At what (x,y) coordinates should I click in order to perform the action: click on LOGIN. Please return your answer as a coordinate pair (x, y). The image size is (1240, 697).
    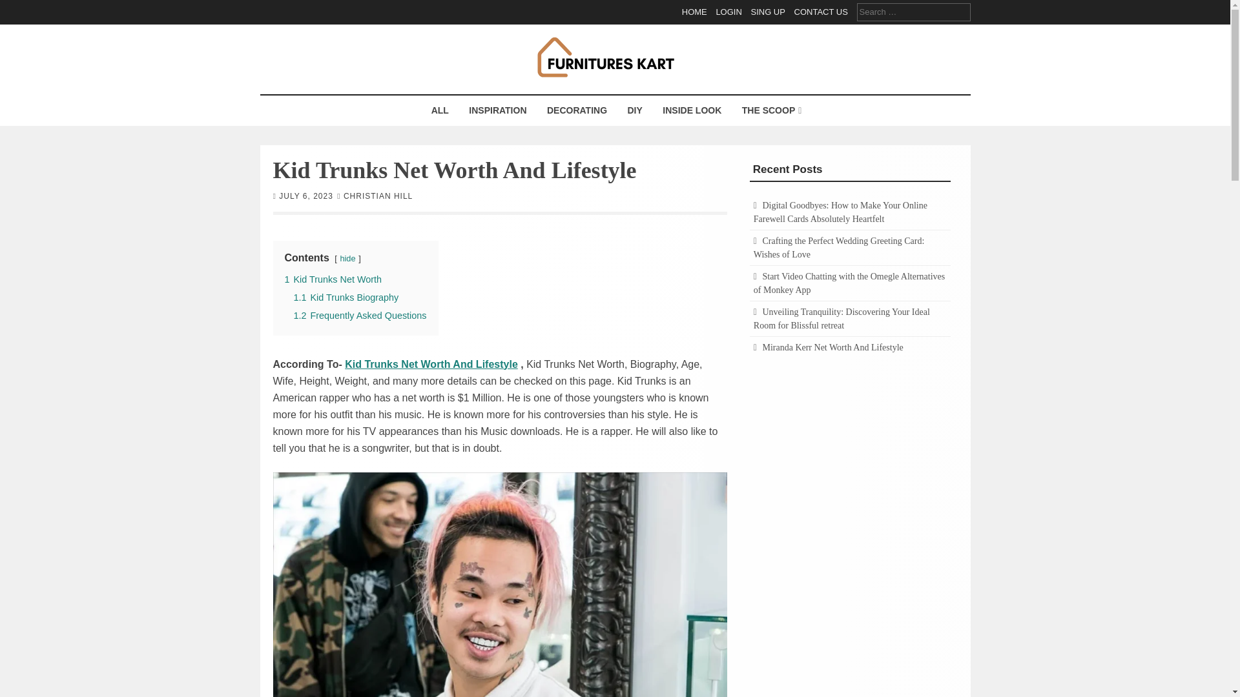
    Looking at the image, I should click on (728, 12).